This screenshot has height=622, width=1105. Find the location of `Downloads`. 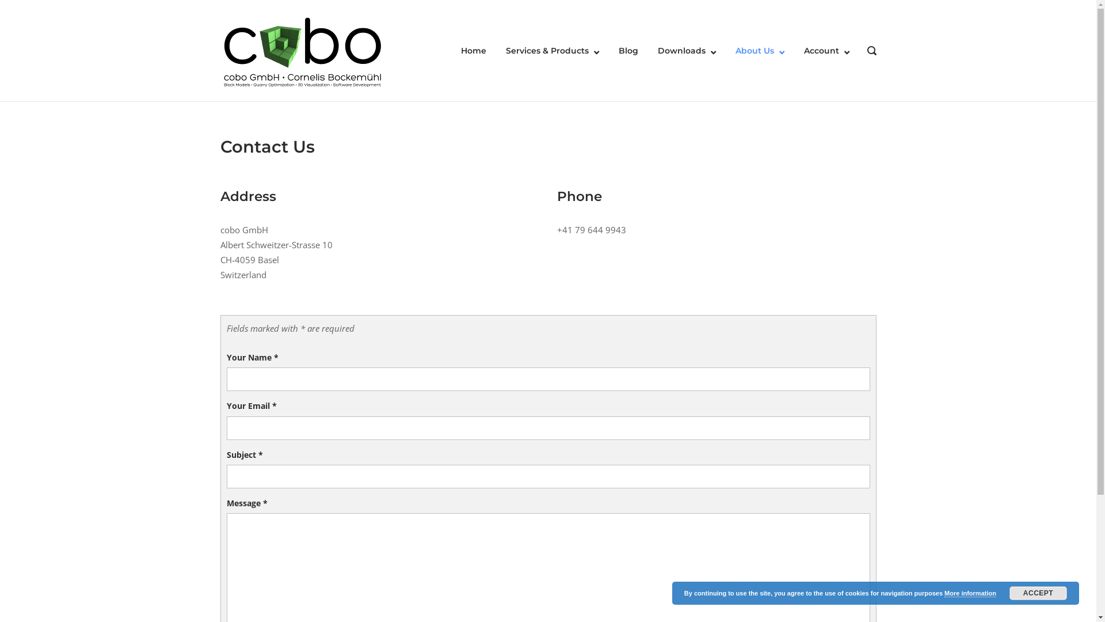

Downloads is located at coordinates (686, 51).